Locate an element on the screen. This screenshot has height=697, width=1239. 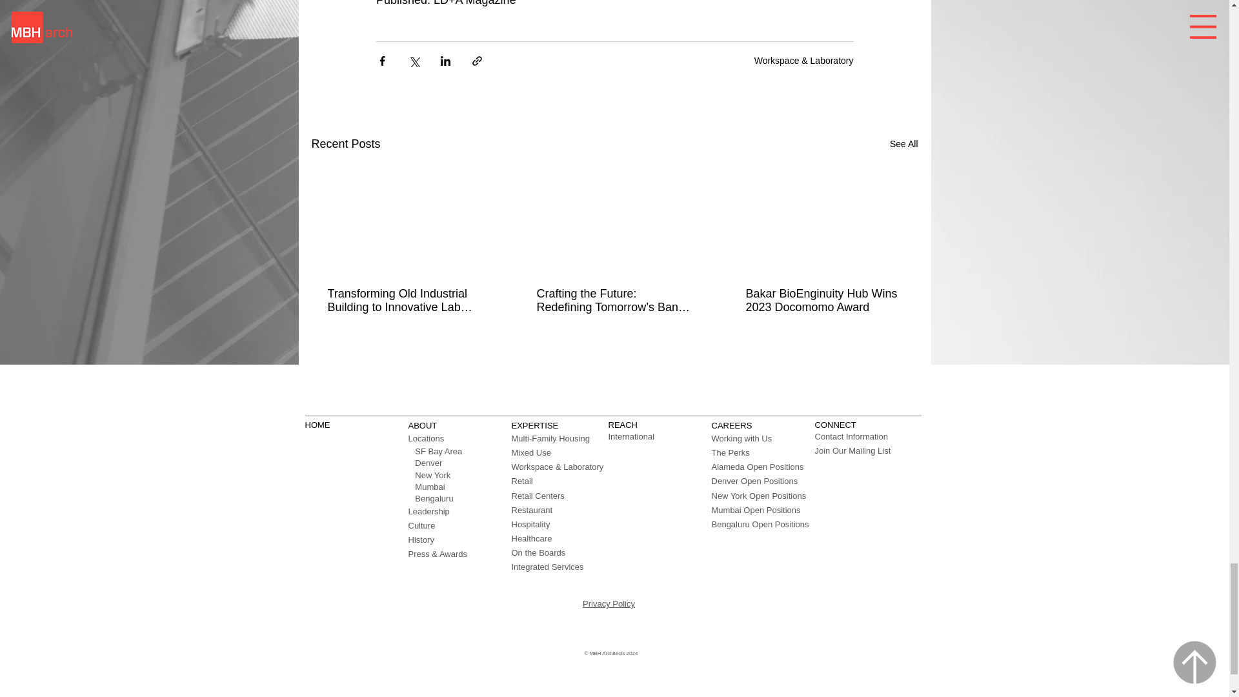
Privacy Policy is located at coordinates (608, 603).